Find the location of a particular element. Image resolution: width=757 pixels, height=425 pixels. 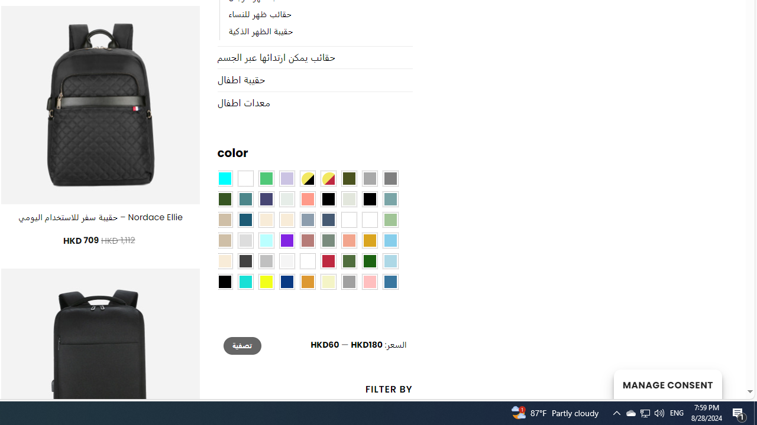

Dull Nickle is located at coordinates (286, 200).